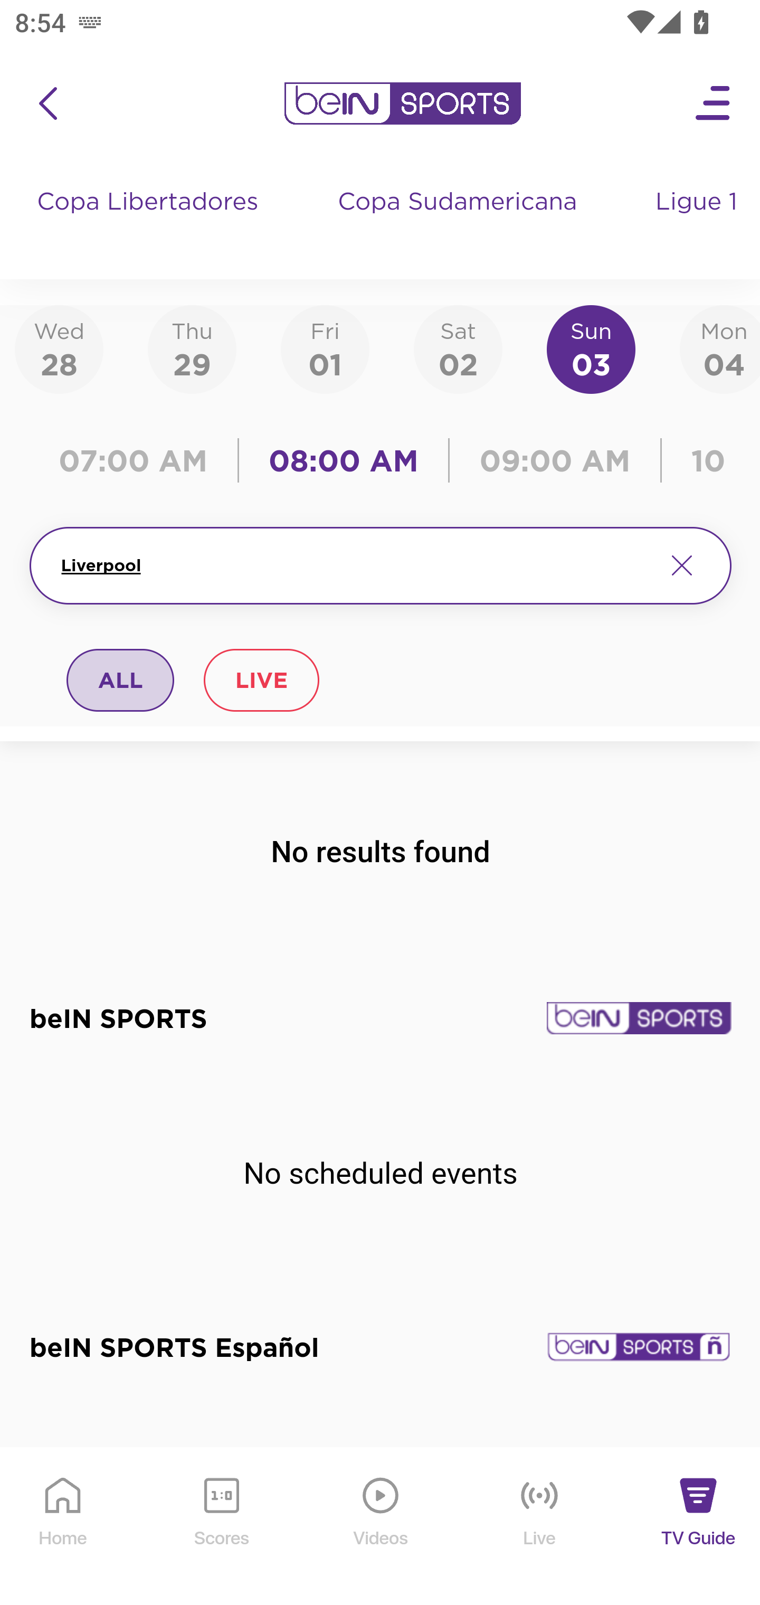  Describe the element at coordinates (261, 679) in the screenshot. I see `LIVE` at that location.